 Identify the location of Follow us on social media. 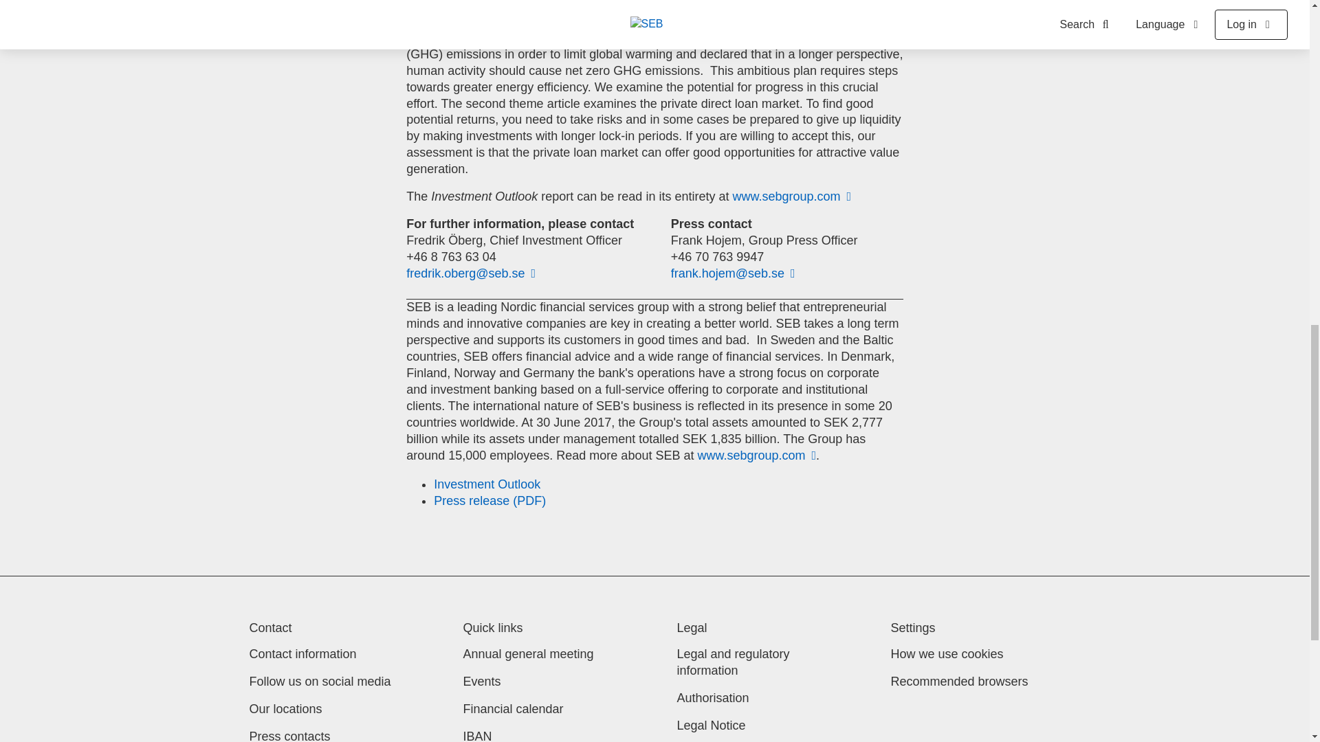
(320, 682).